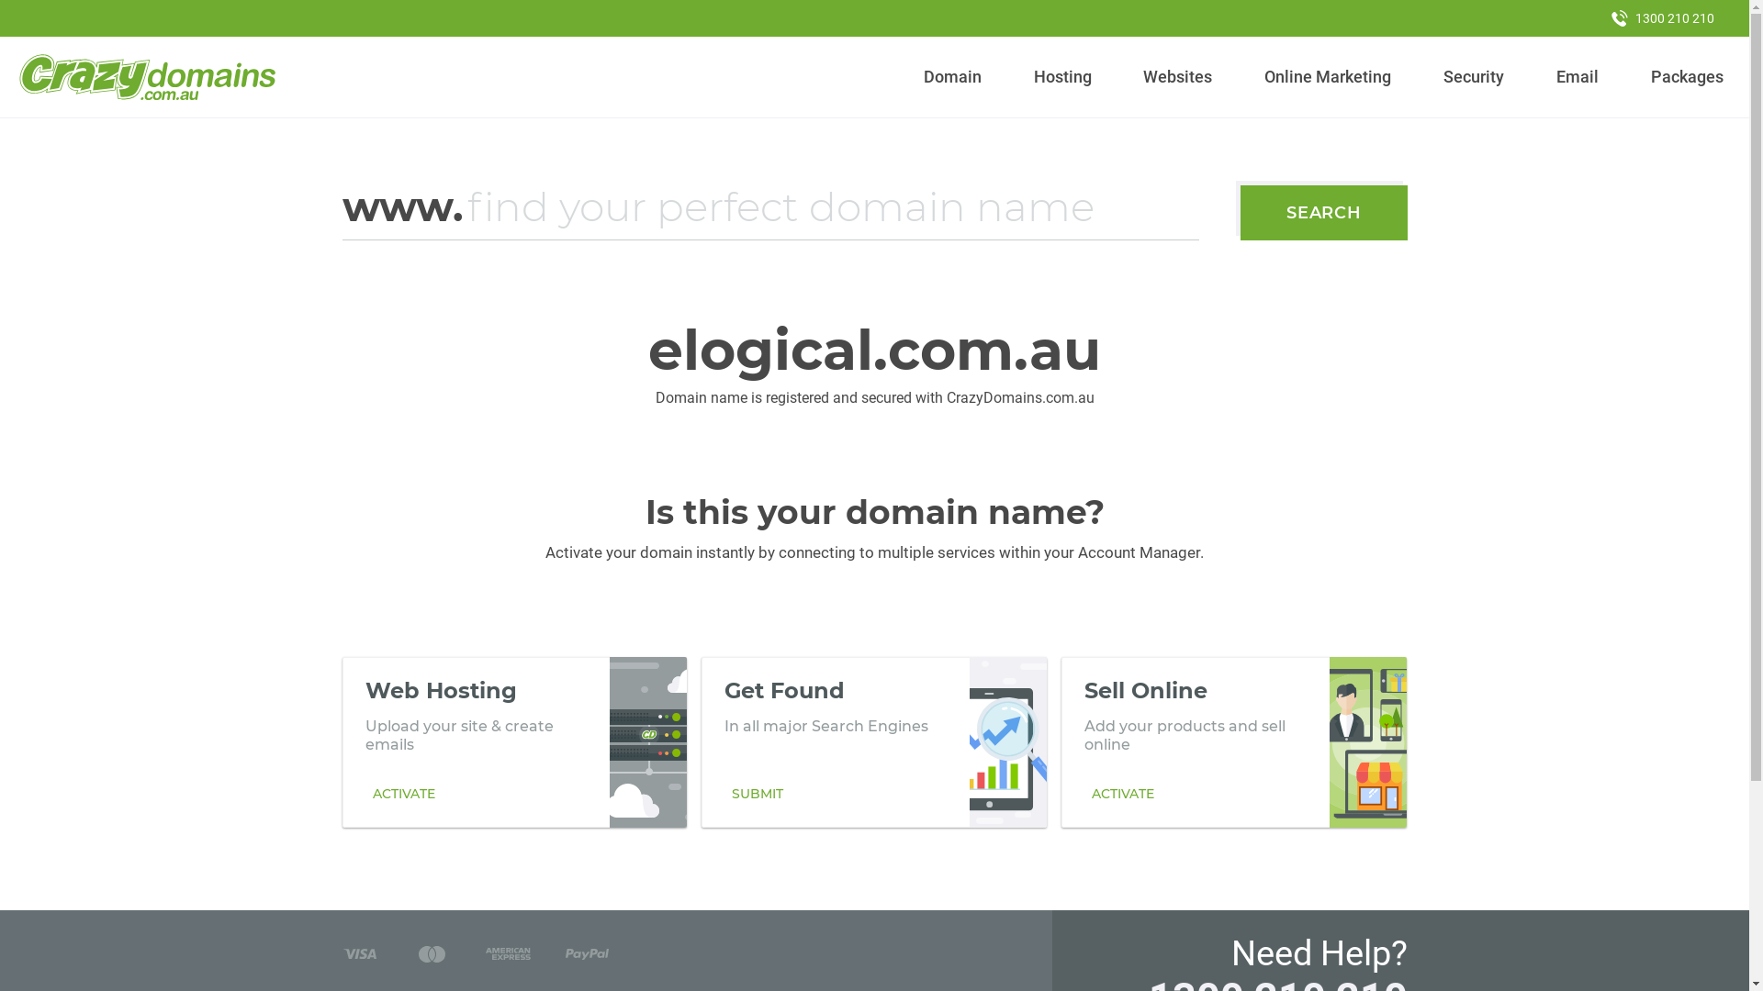 The width and height of the screenshot is (1763, 991). Describe the element at coordinates (1328, 77) in the screenshot. I see `Online Marketing` at that location.